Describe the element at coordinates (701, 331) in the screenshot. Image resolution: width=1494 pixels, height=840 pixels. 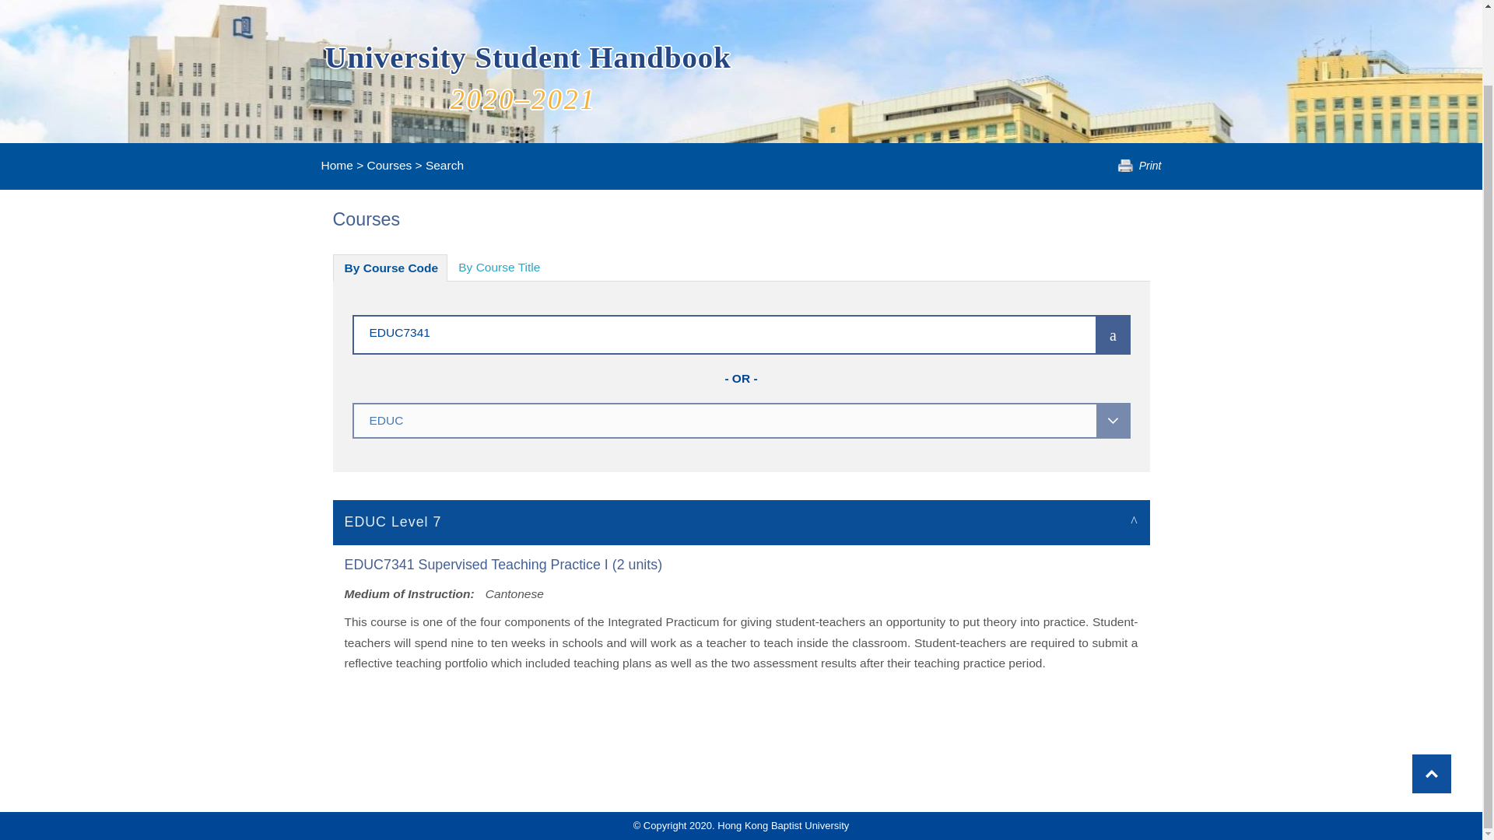
I see `EDUC7341` at that location.